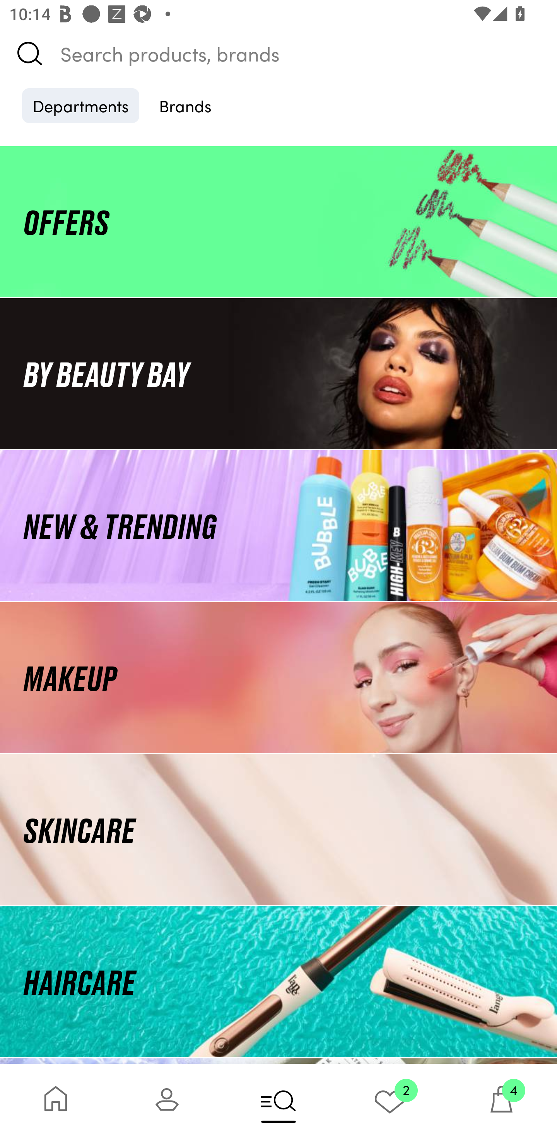  Describe the element at coordinates (390, 1104) in the screenshot. I see `2` at that location.